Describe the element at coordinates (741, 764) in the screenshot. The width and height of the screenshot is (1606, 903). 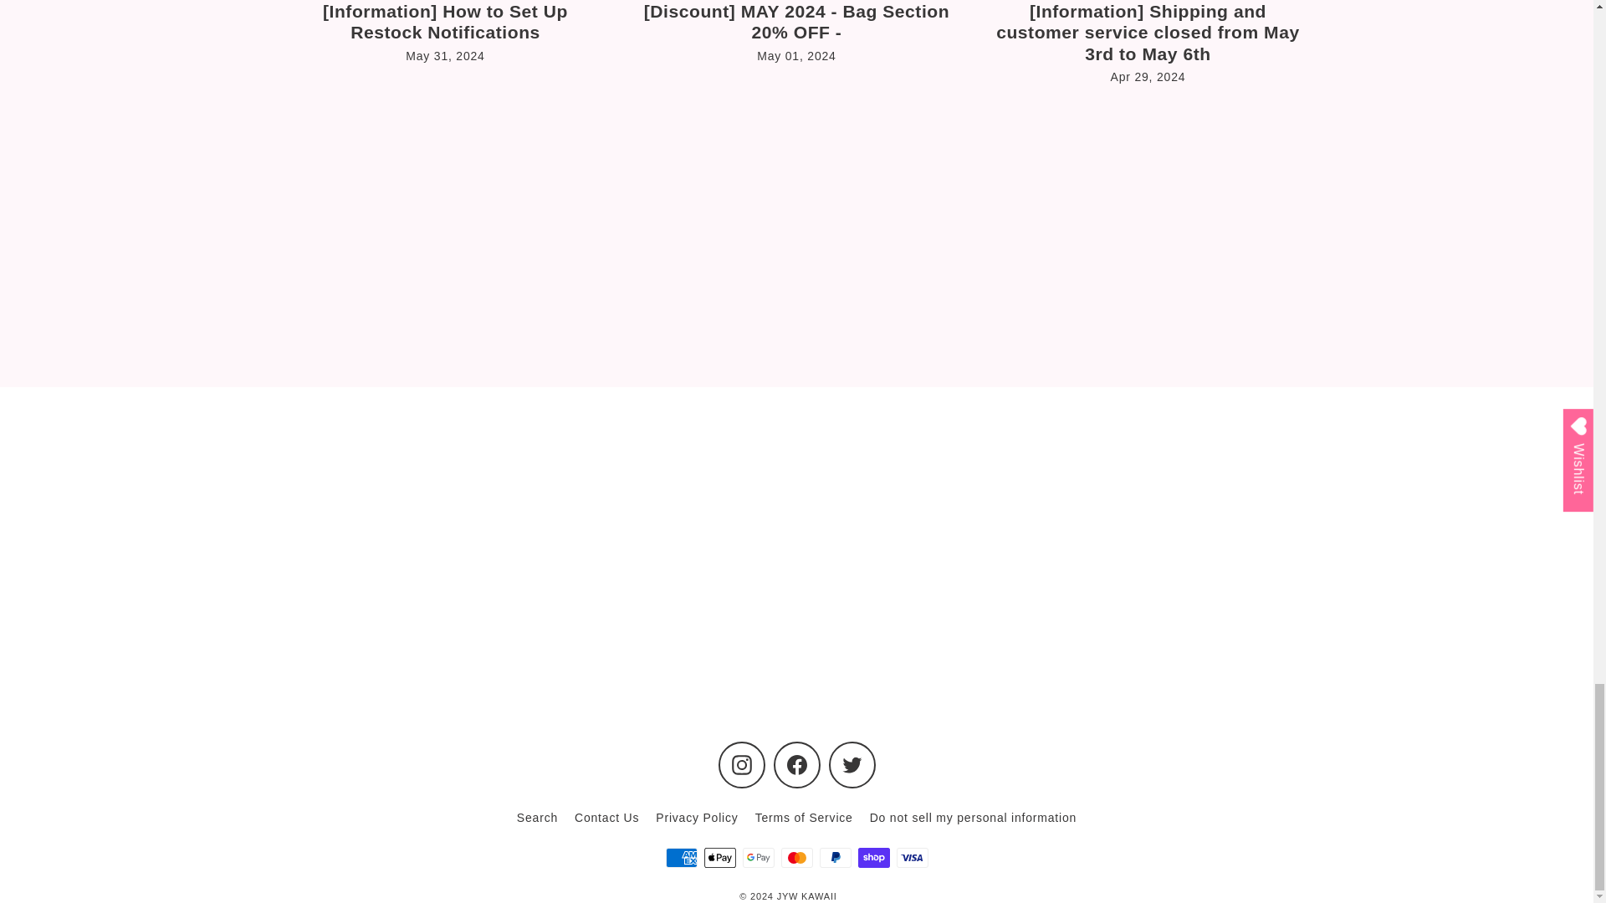
I see `JYW KAWAII on Instagram` at that location.